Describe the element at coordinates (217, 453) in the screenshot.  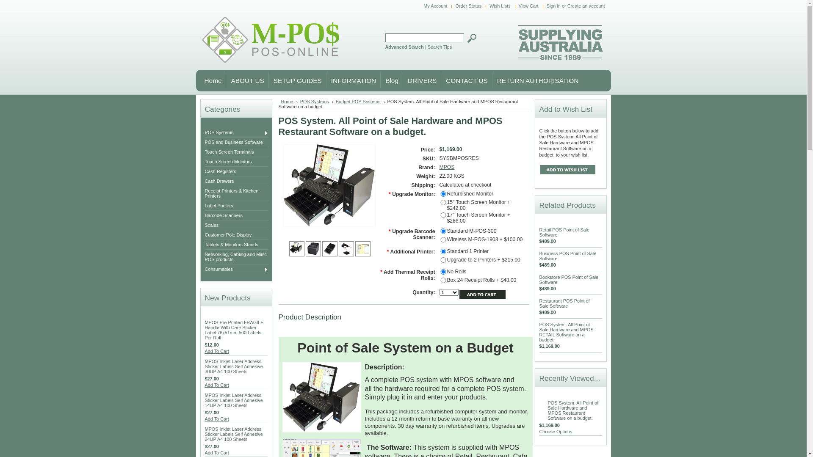
I see `Add To Cart` at that location.